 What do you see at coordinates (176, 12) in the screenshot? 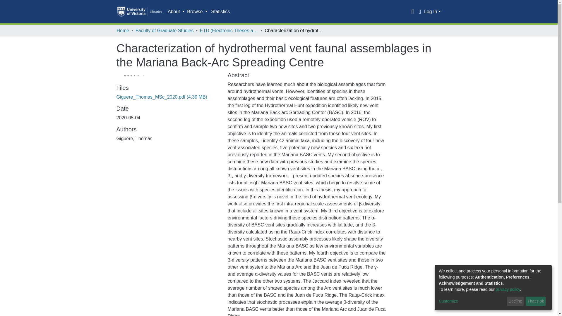
I see `About` at bounding box center [176, 12].